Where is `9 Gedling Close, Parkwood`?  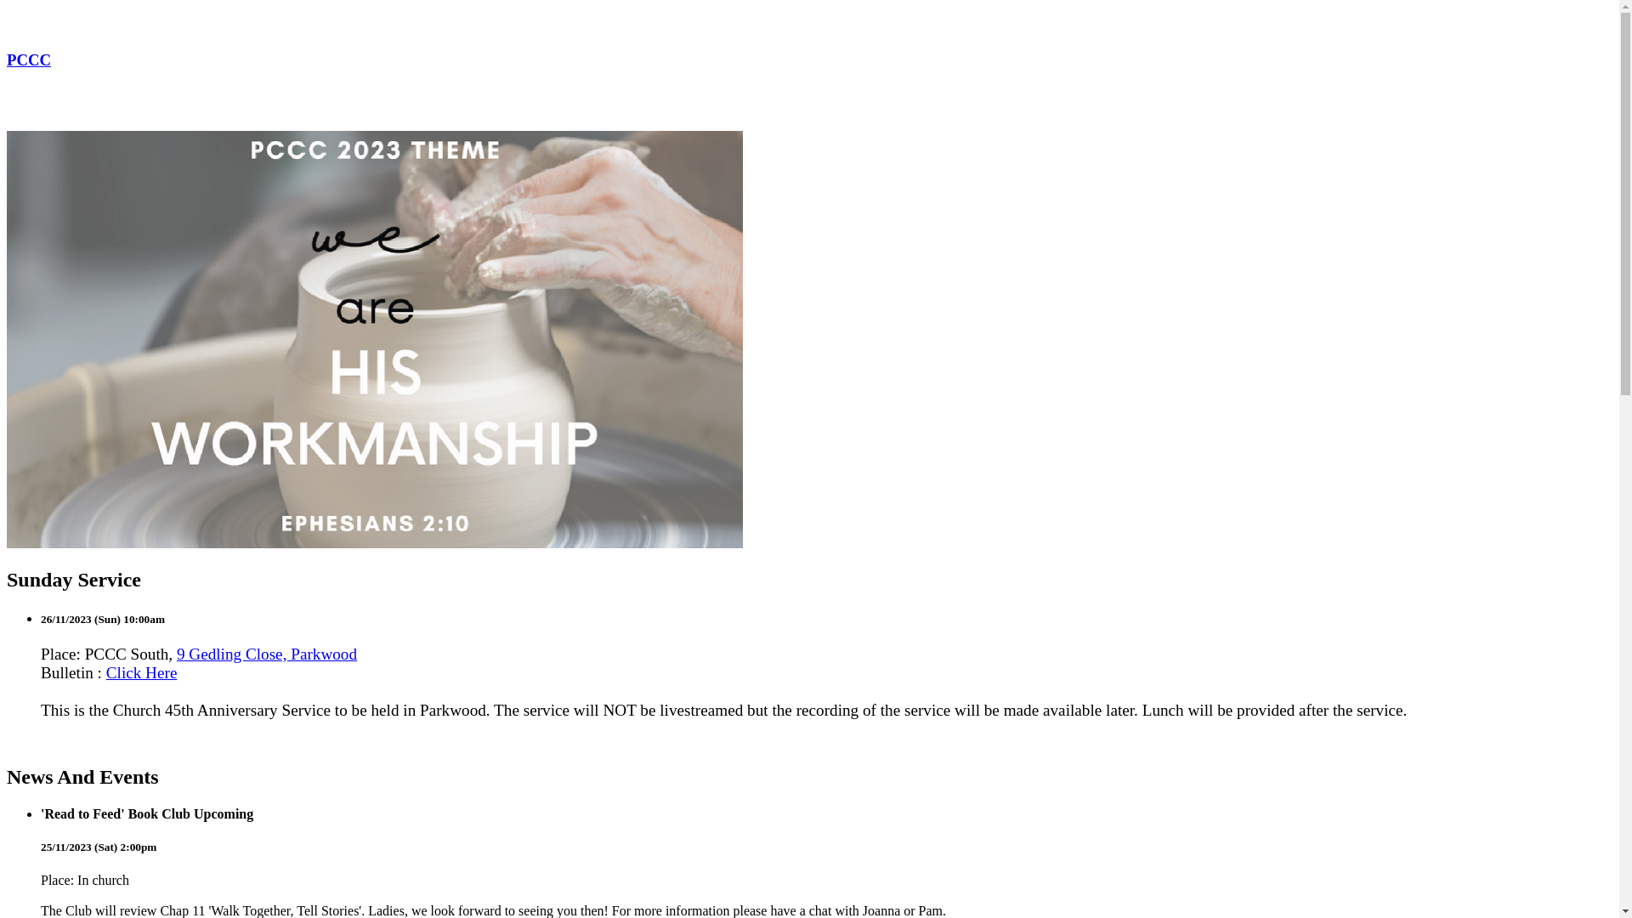
9 Gedling Close, Parkwood is located at coordinates (267, 654).